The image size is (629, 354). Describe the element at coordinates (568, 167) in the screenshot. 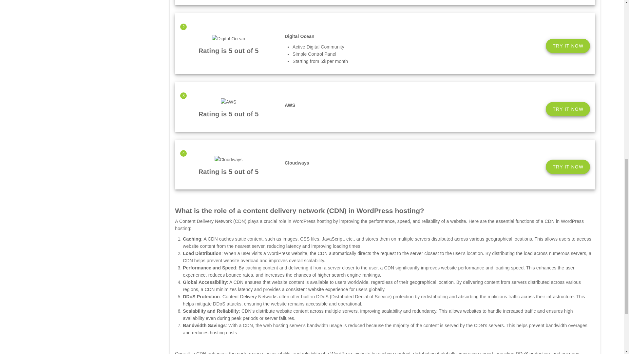

I see `TRY IT NOW` at that location.